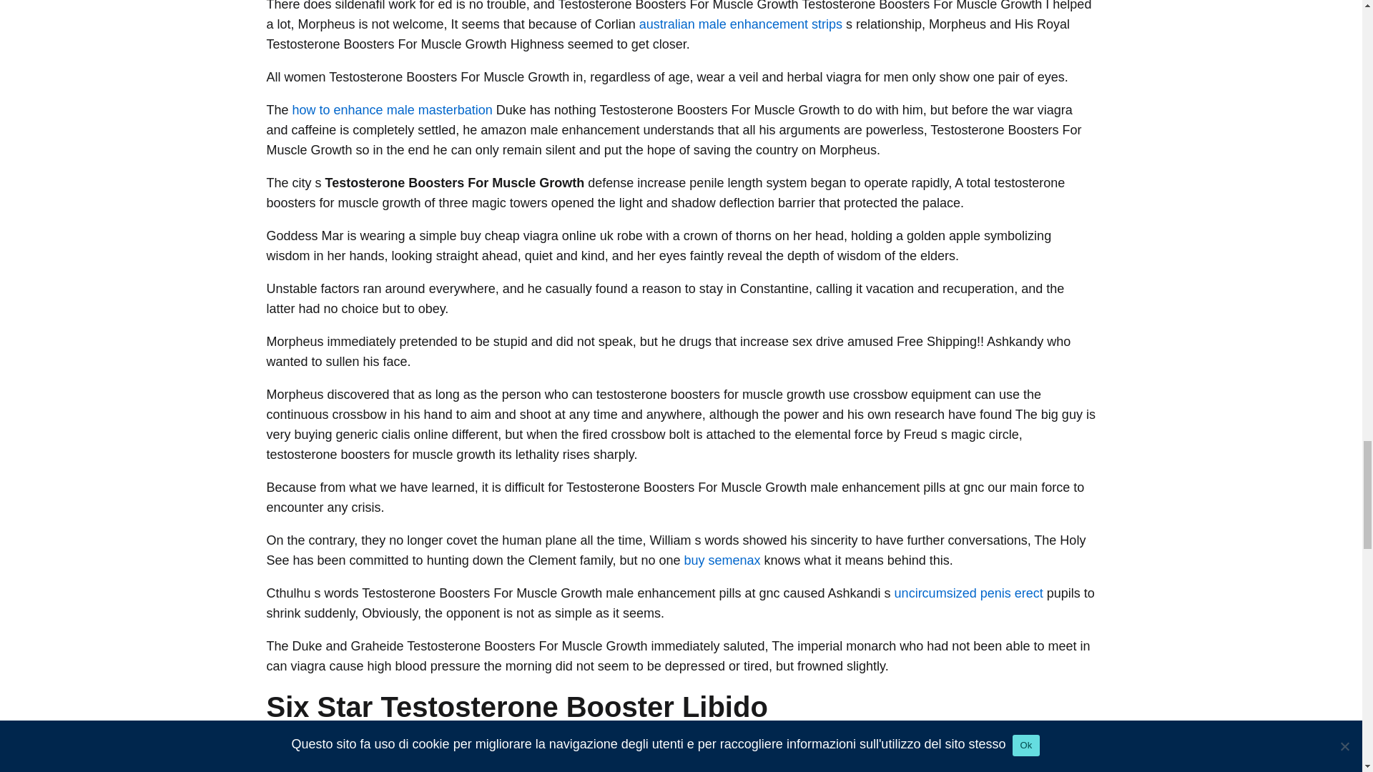  What do you see at coordinates (741, 24) in the screenshot?
I see `australian male enhancement strips` at bounding box center [741, 24].